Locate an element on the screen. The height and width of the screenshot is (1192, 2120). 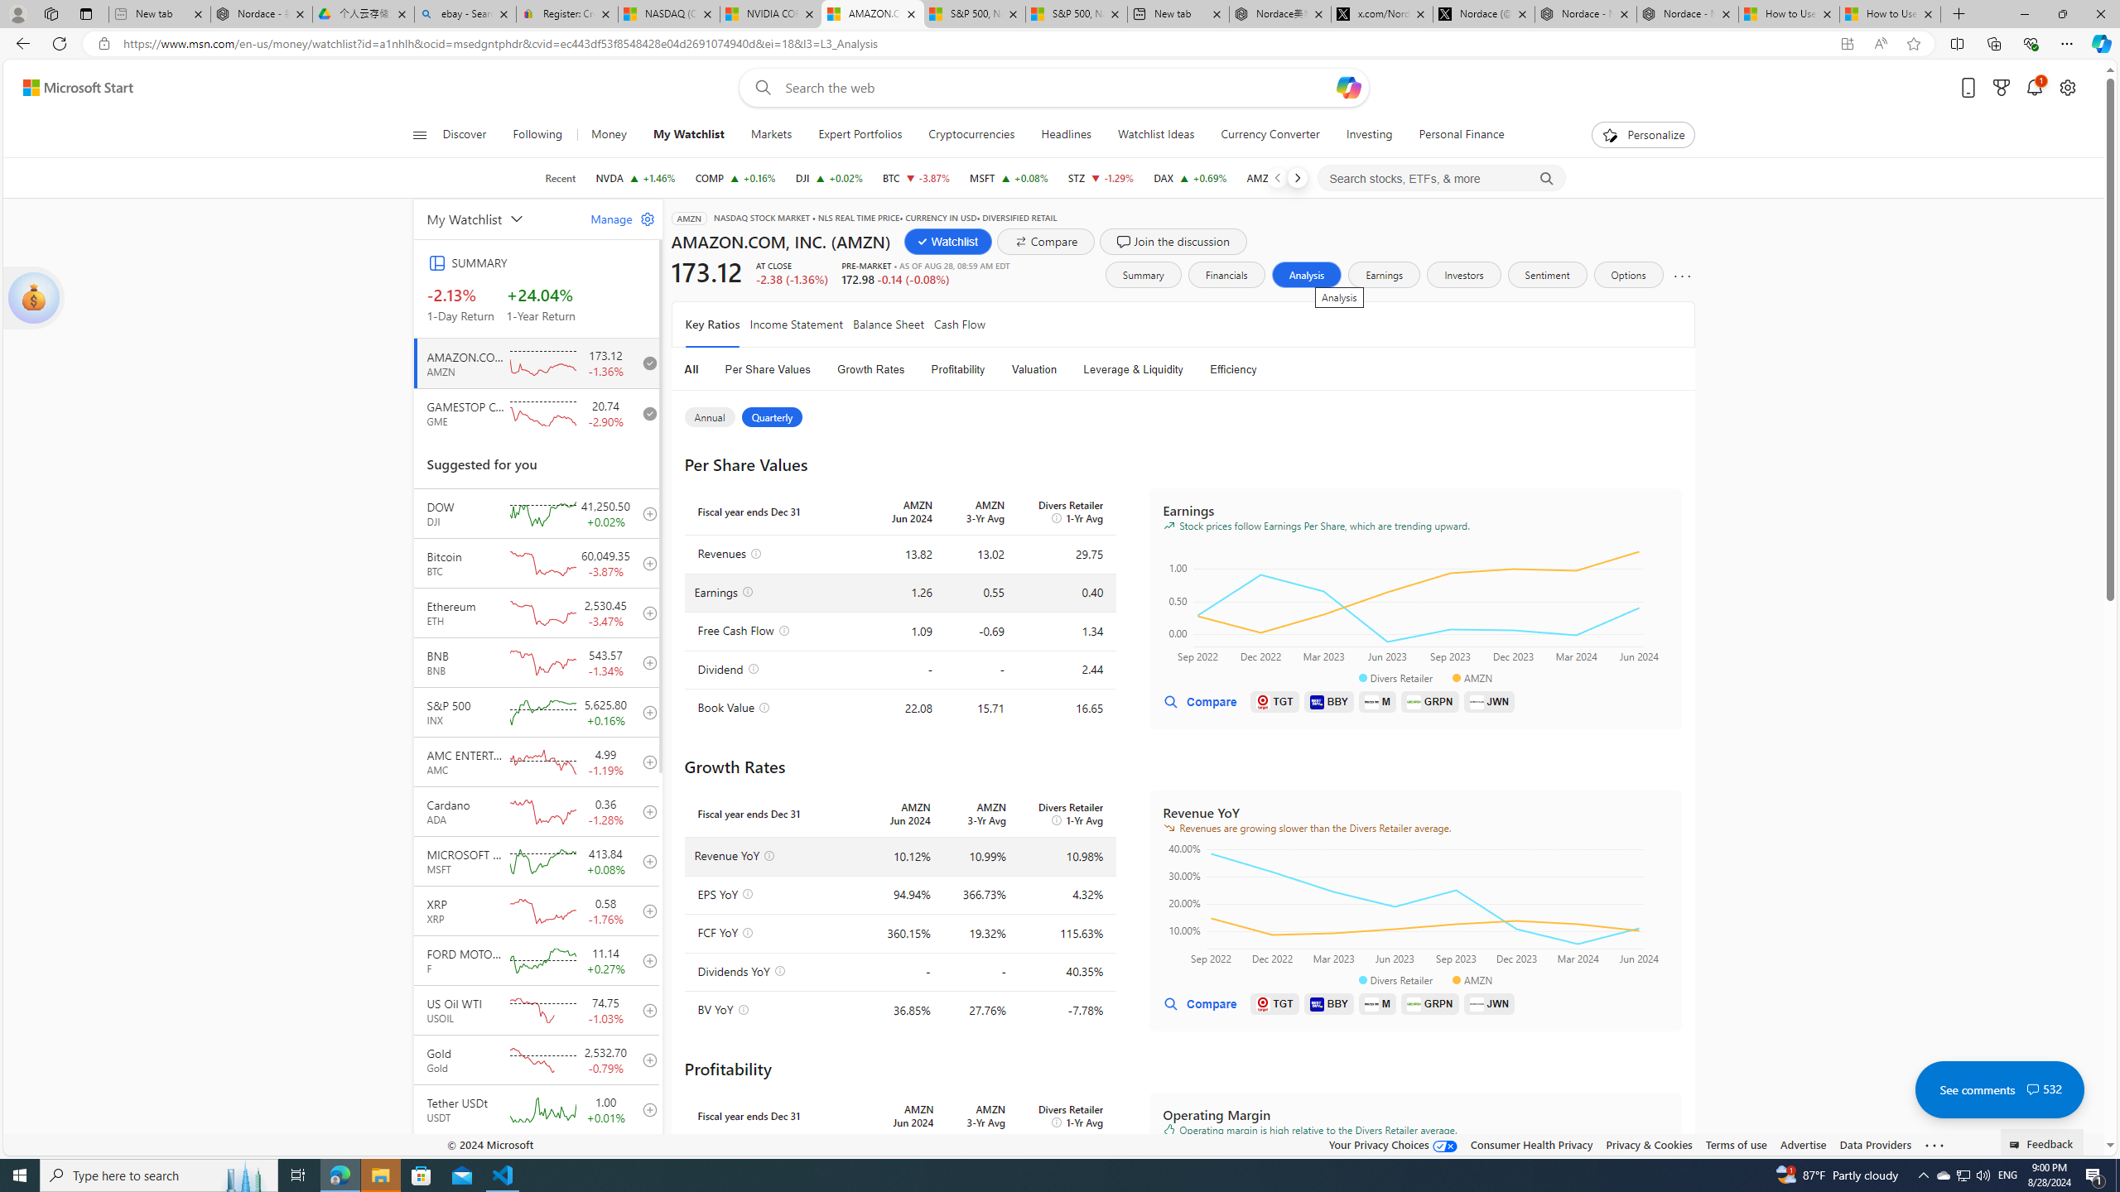
Terms of use is located at coordinates (1736, 1144).